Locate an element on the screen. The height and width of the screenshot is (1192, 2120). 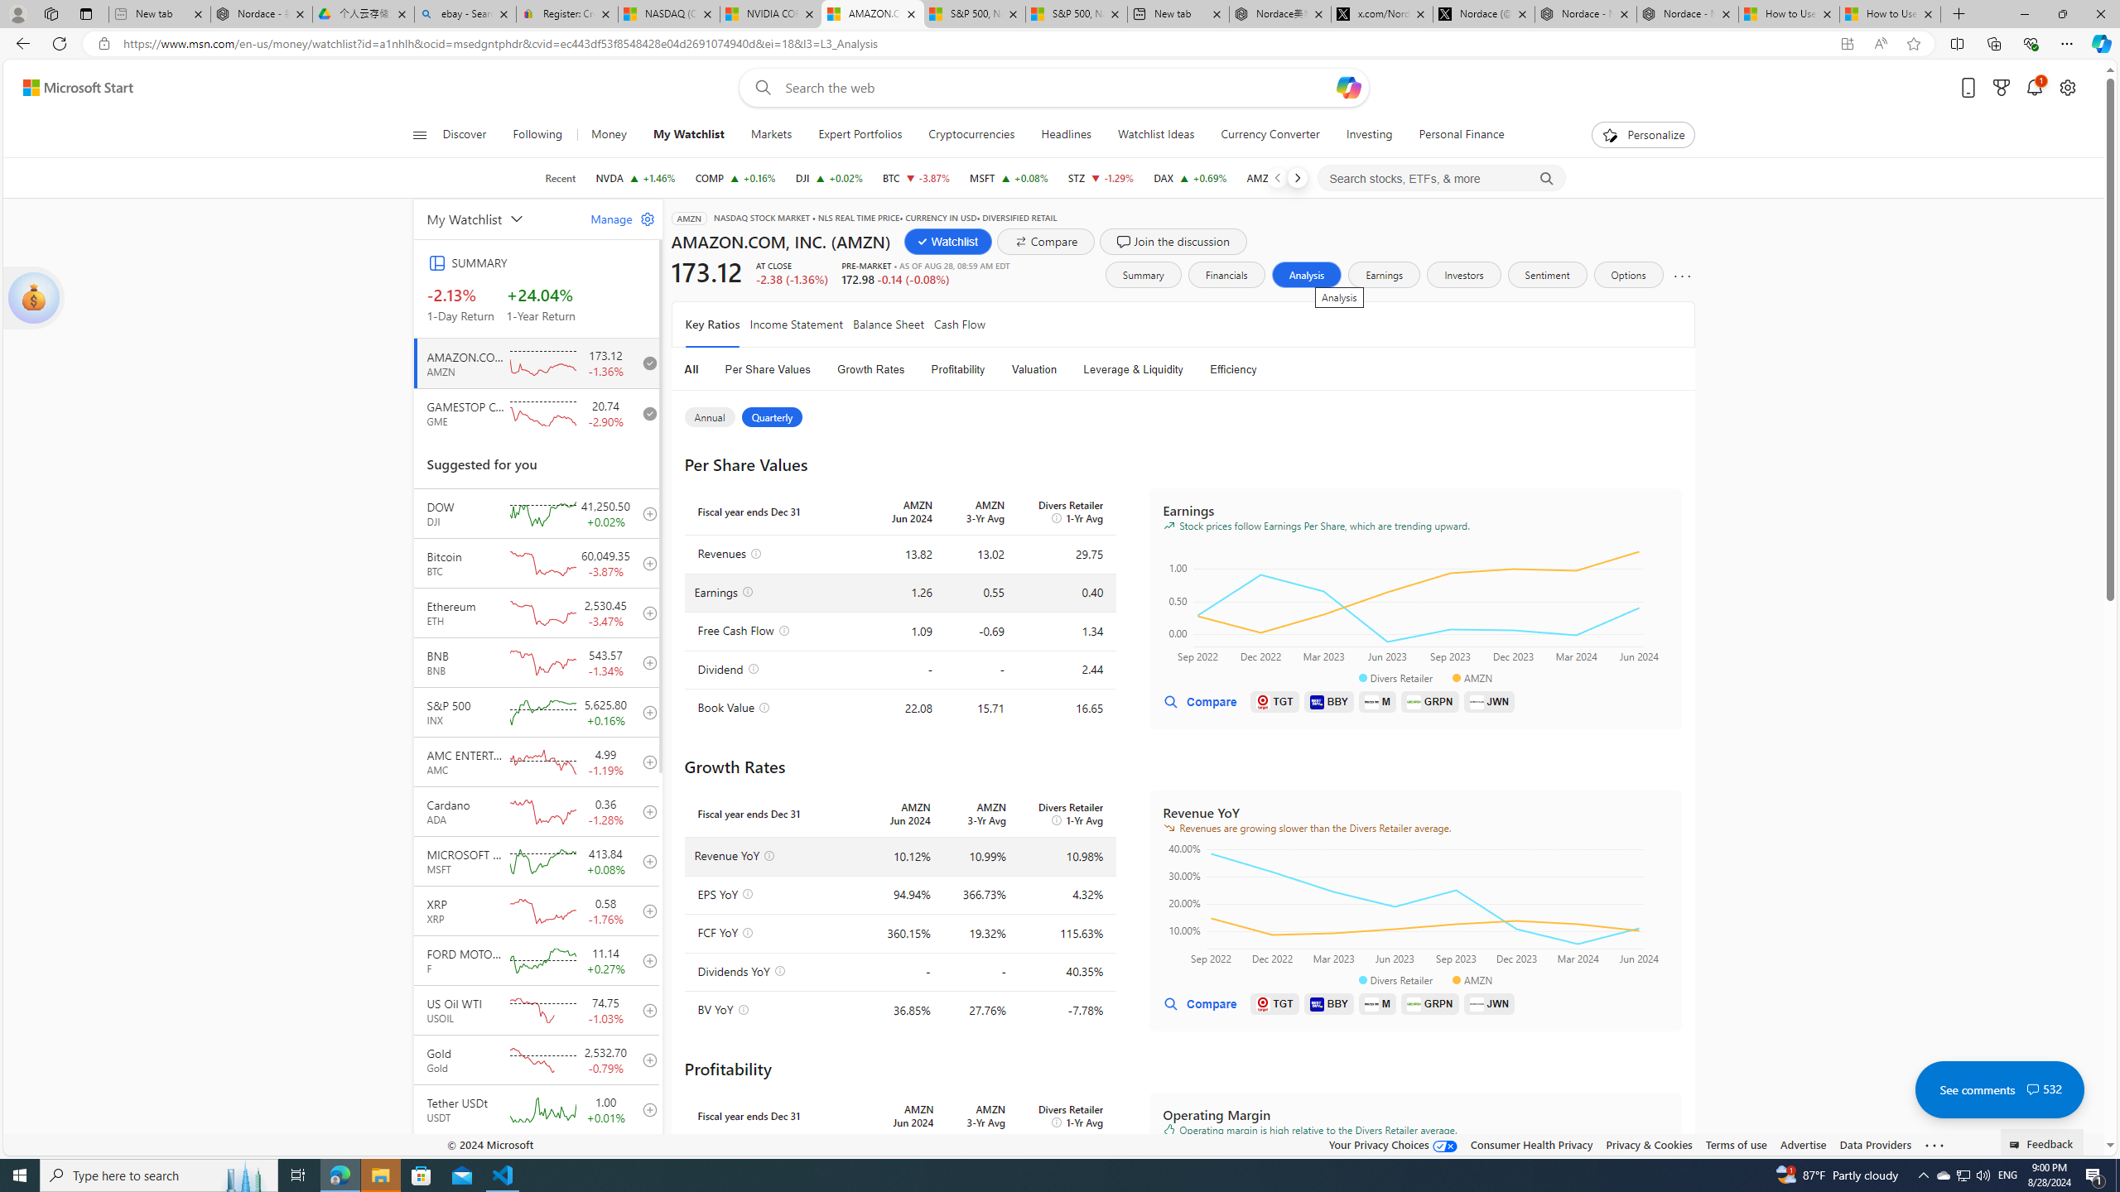
Terms of use is located at coordinates (1736, 1144).